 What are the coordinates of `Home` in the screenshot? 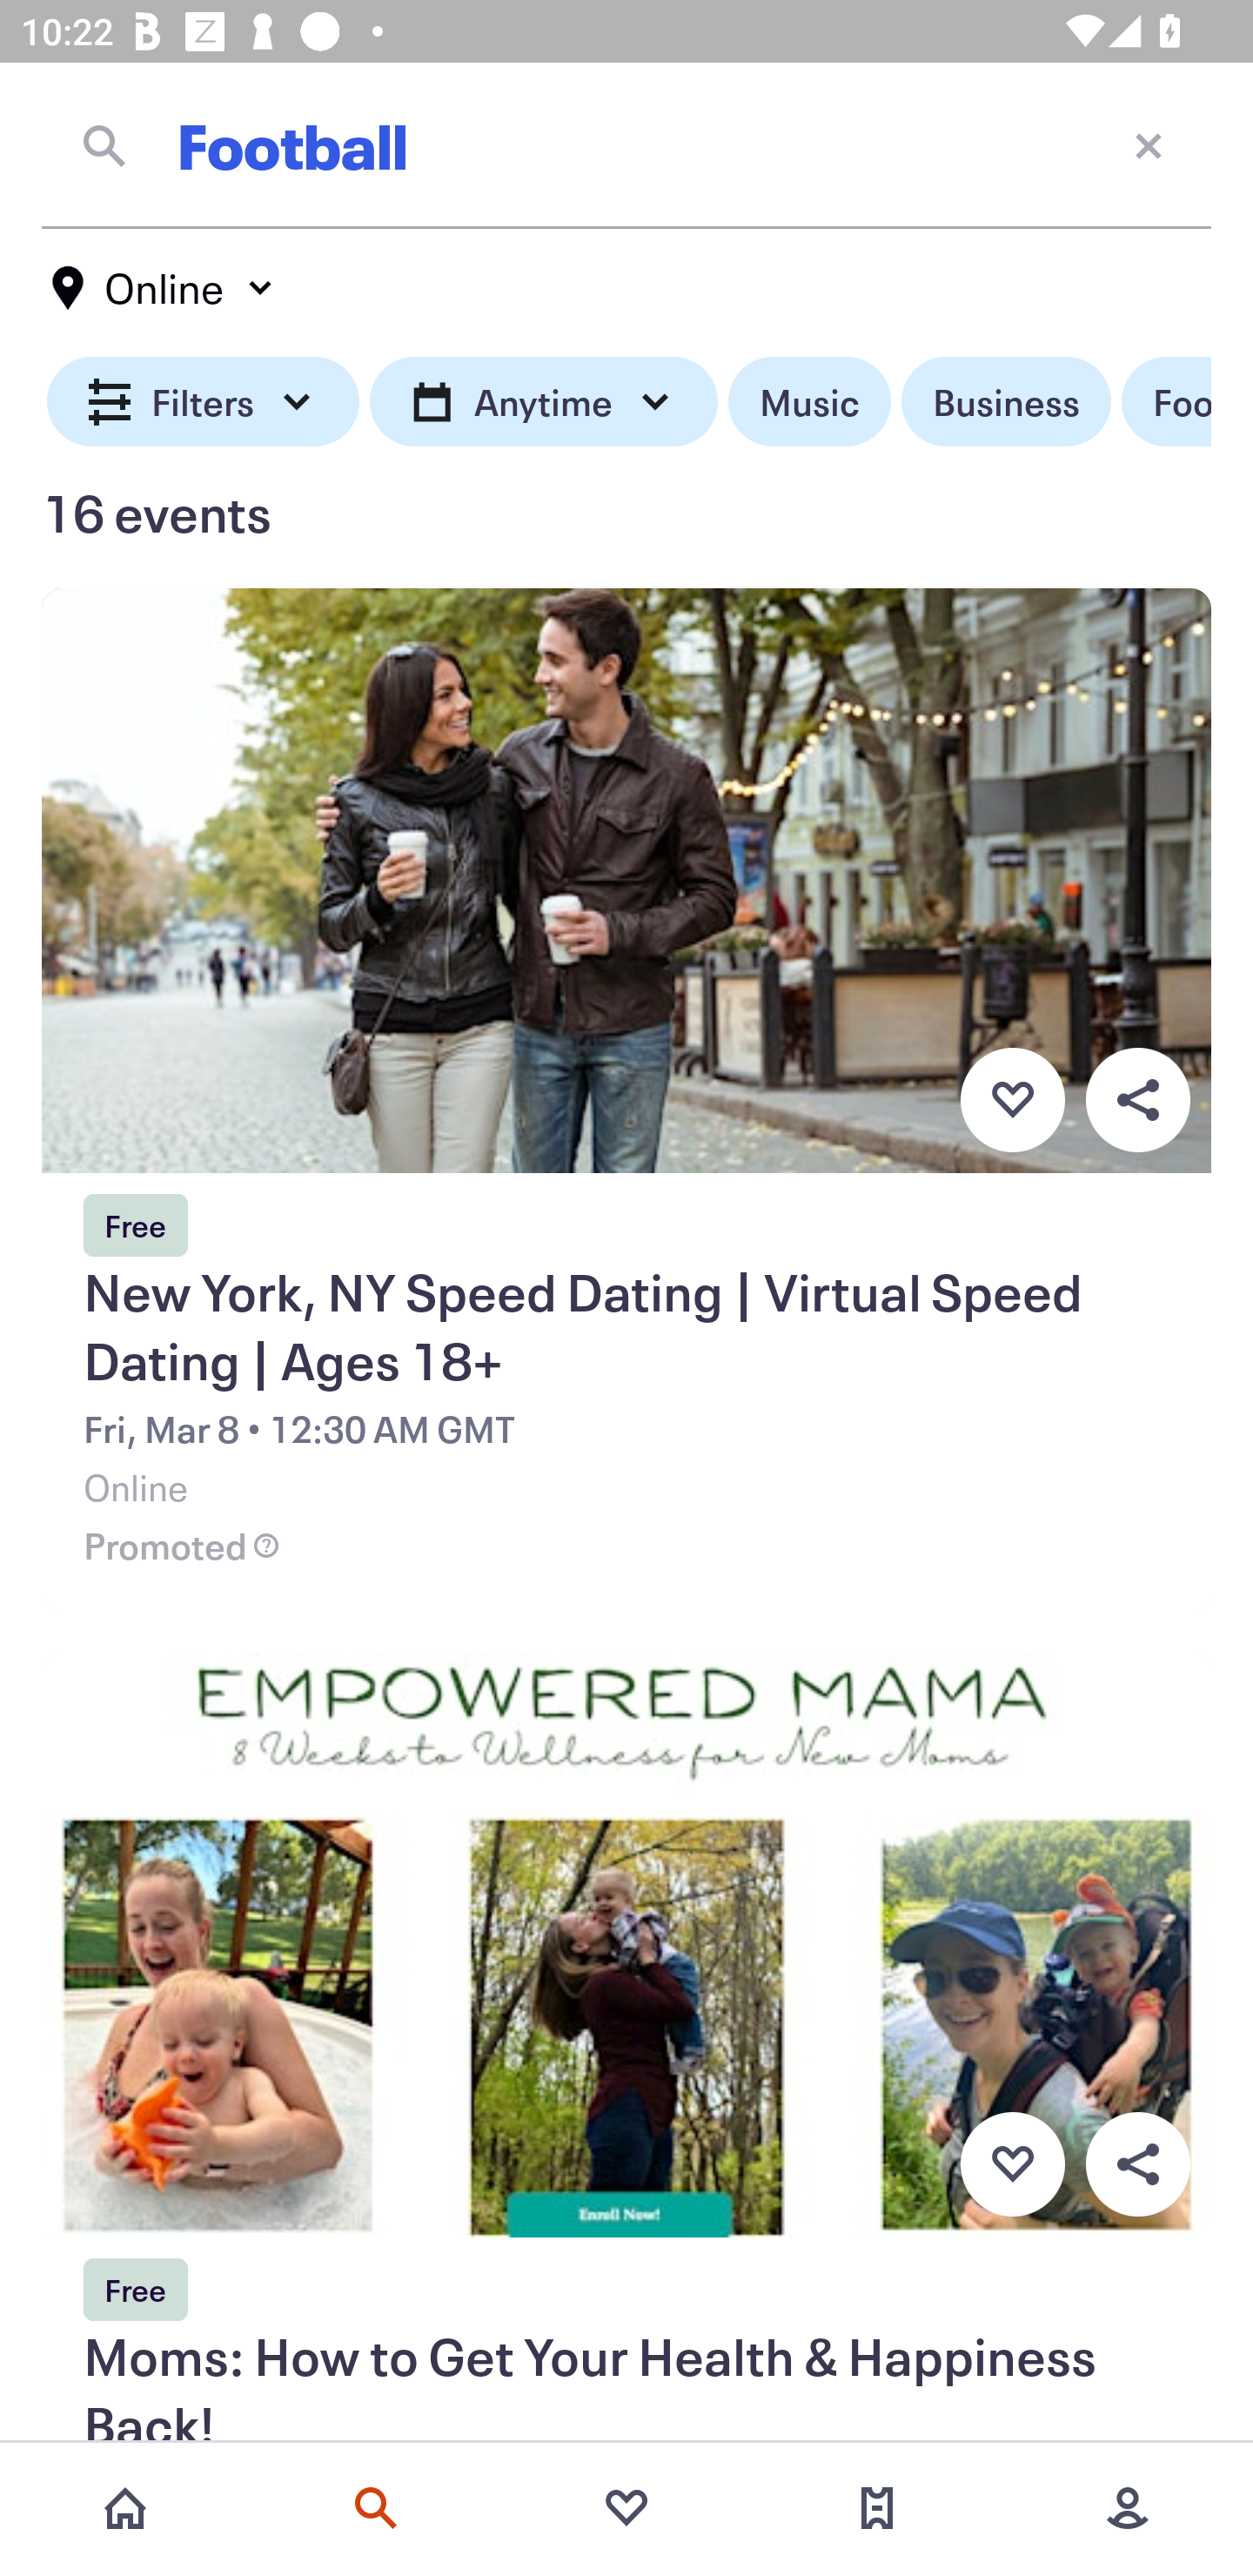 It's located at (125, 2508).